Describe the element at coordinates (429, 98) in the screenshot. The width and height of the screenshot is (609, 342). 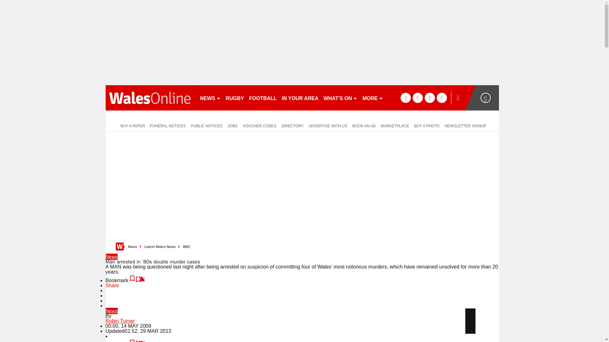
I see `pinterest` at that location.